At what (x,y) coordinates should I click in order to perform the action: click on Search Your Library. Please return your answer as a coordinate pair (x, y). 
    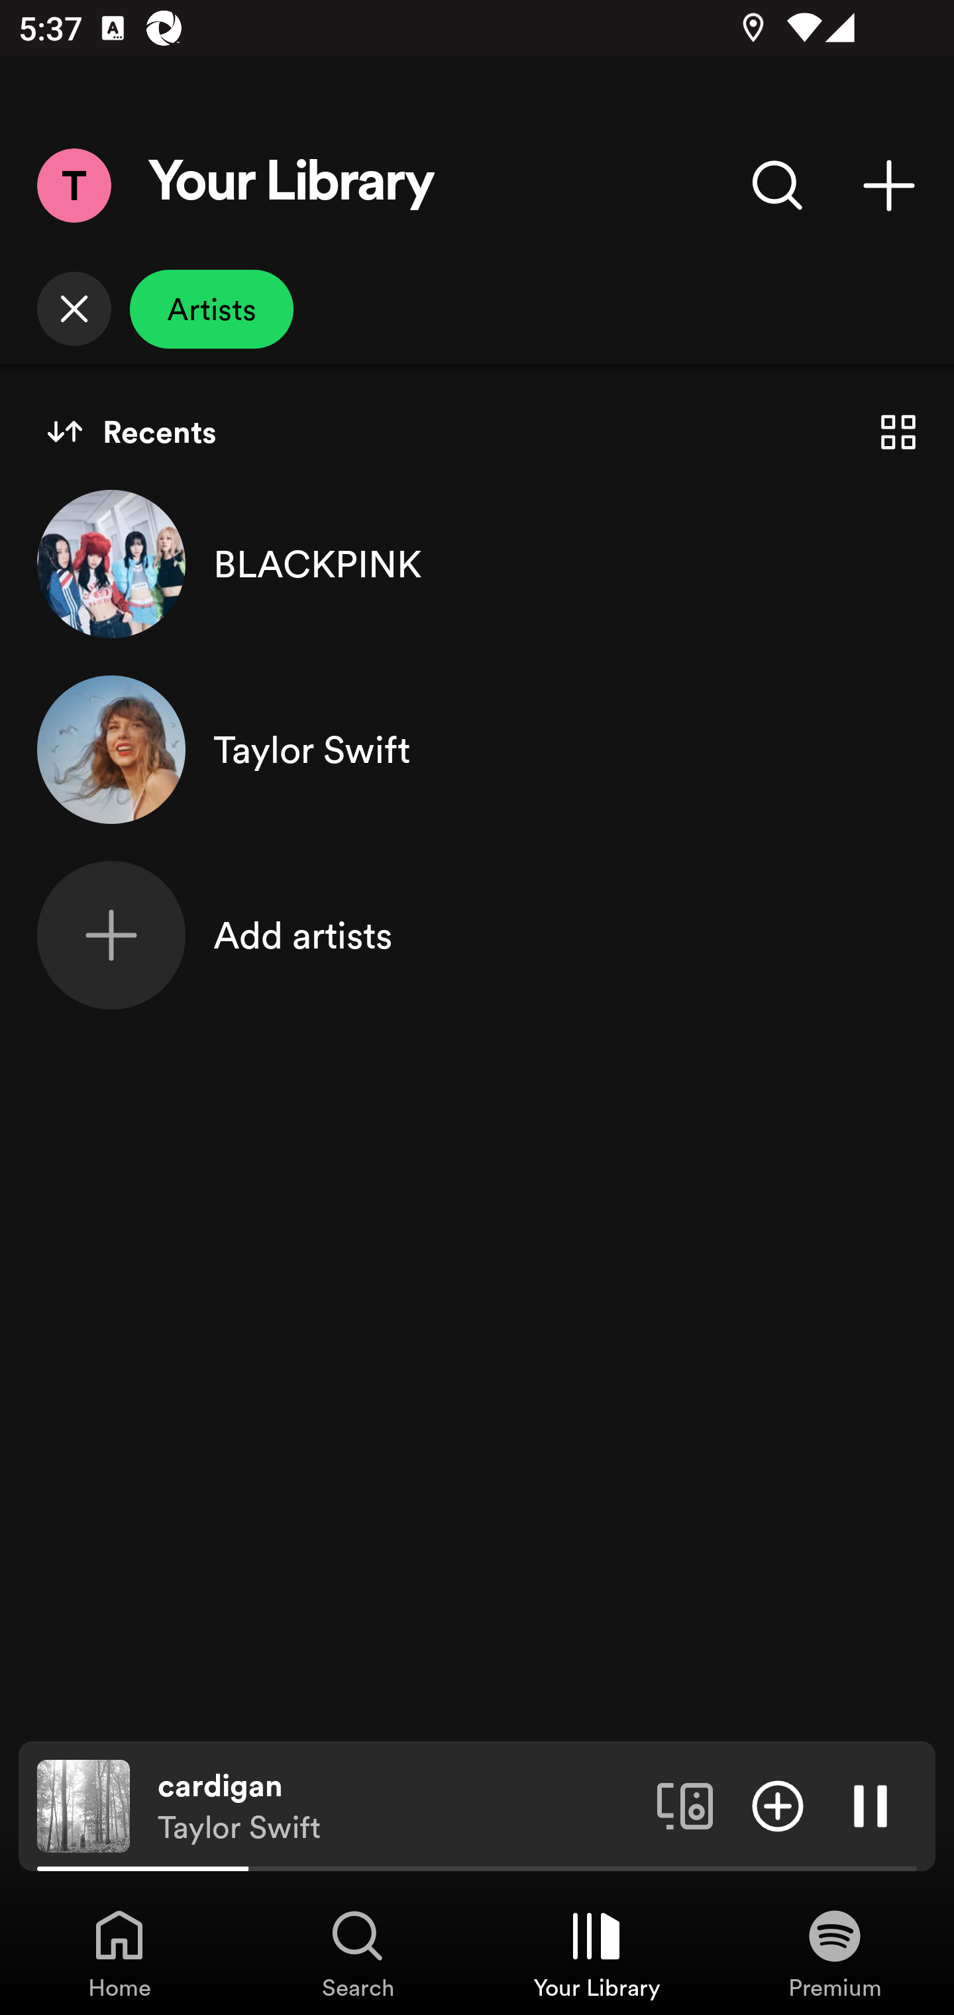
    Looking at the image, I should click on (778, 185).